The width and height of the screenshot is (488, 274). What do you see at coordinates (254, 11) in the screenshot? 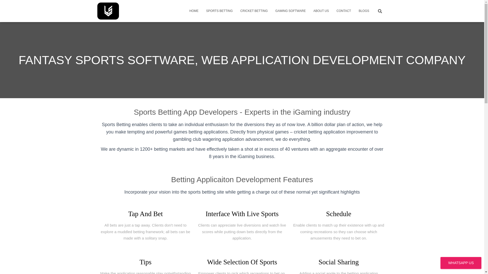
I see `Cricket Betting` at bounding box center [254, 11].